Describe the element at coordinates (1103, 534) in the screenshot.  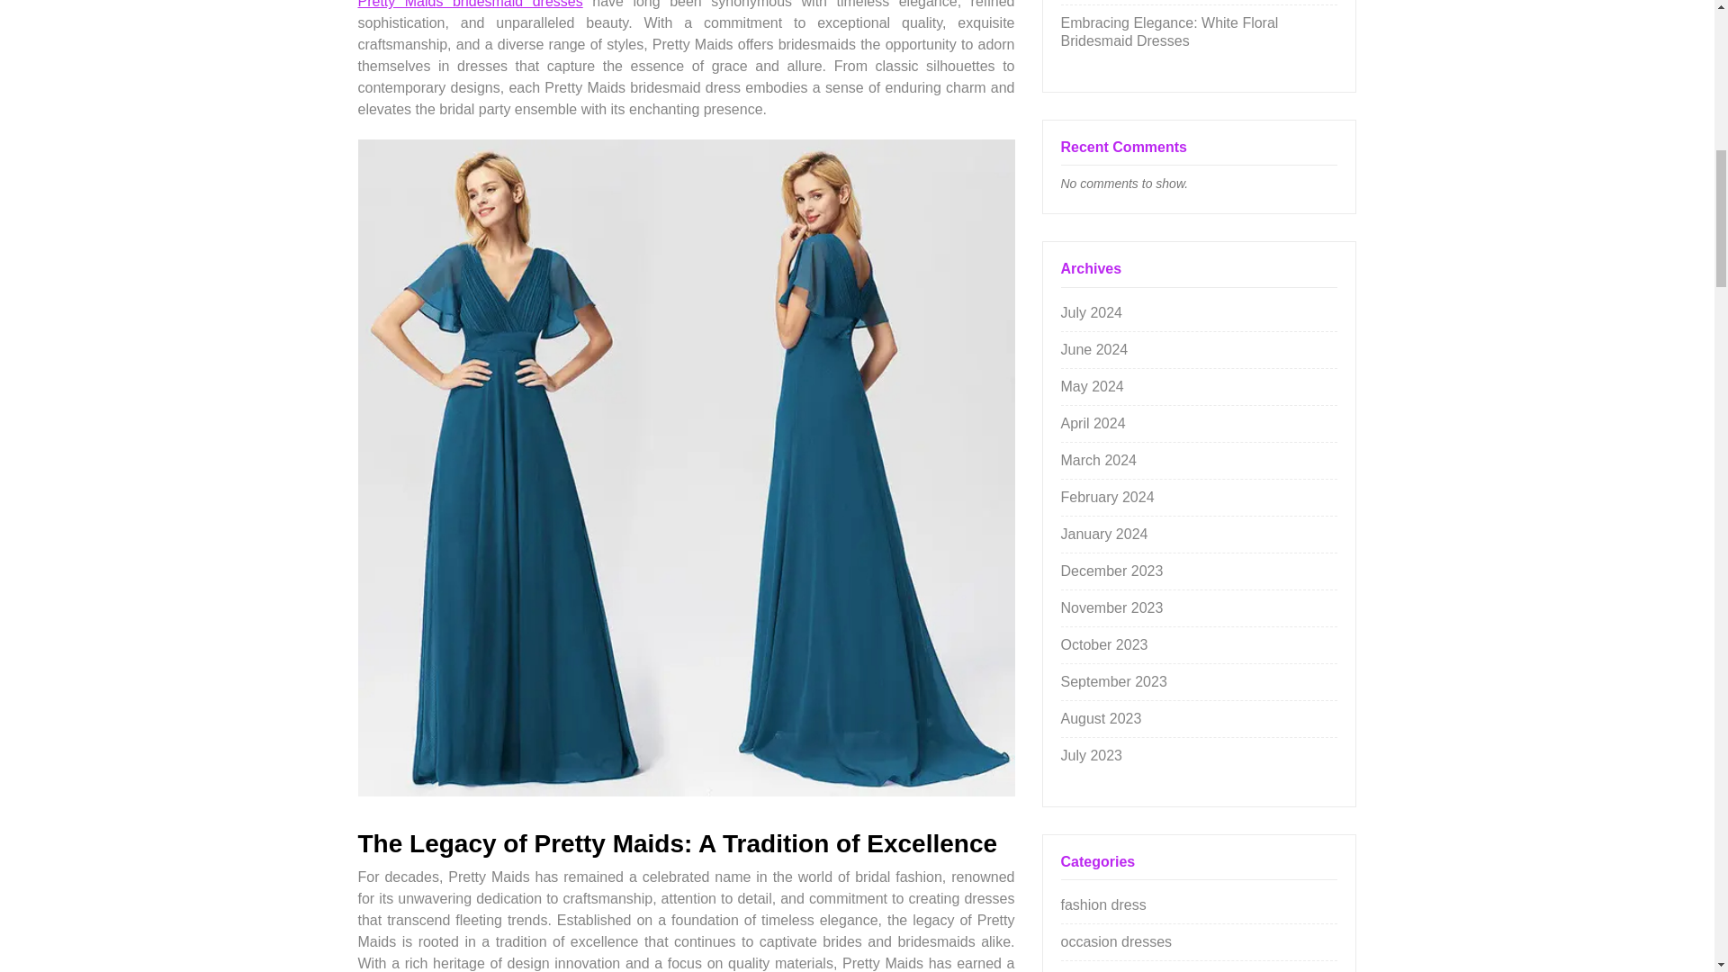
I see `January 2024` at that location.